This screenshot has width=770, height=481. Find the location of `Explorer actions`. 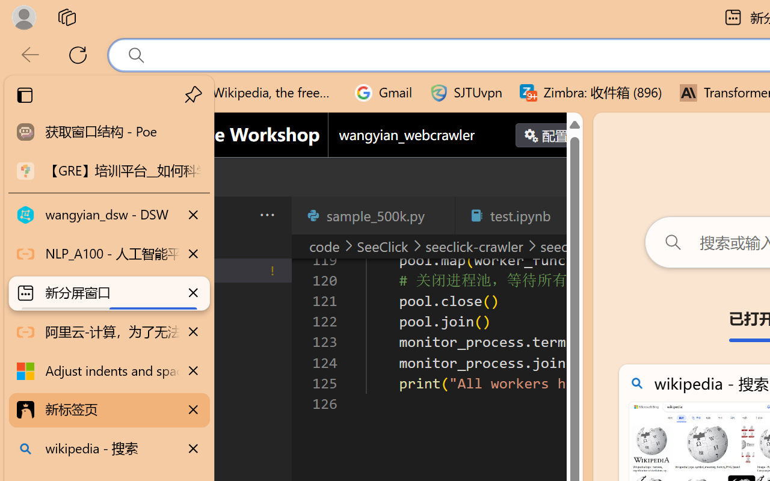

Explorer actions is located at coordinates (235, 215).